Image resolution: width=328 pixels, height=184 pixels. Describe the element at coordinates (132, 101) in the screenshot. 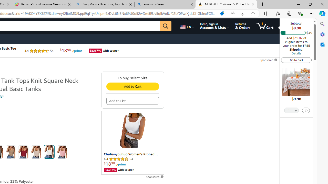

I see `Add to List` at that location.